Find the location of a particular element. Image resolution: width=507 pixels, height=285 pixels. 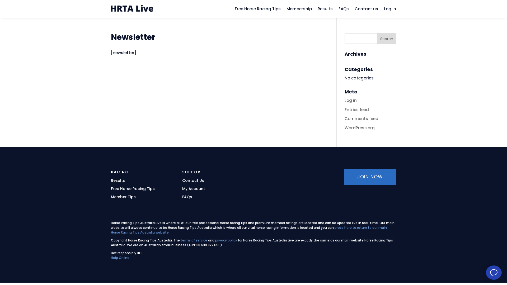

Log in is located at coordinates (390, 10).